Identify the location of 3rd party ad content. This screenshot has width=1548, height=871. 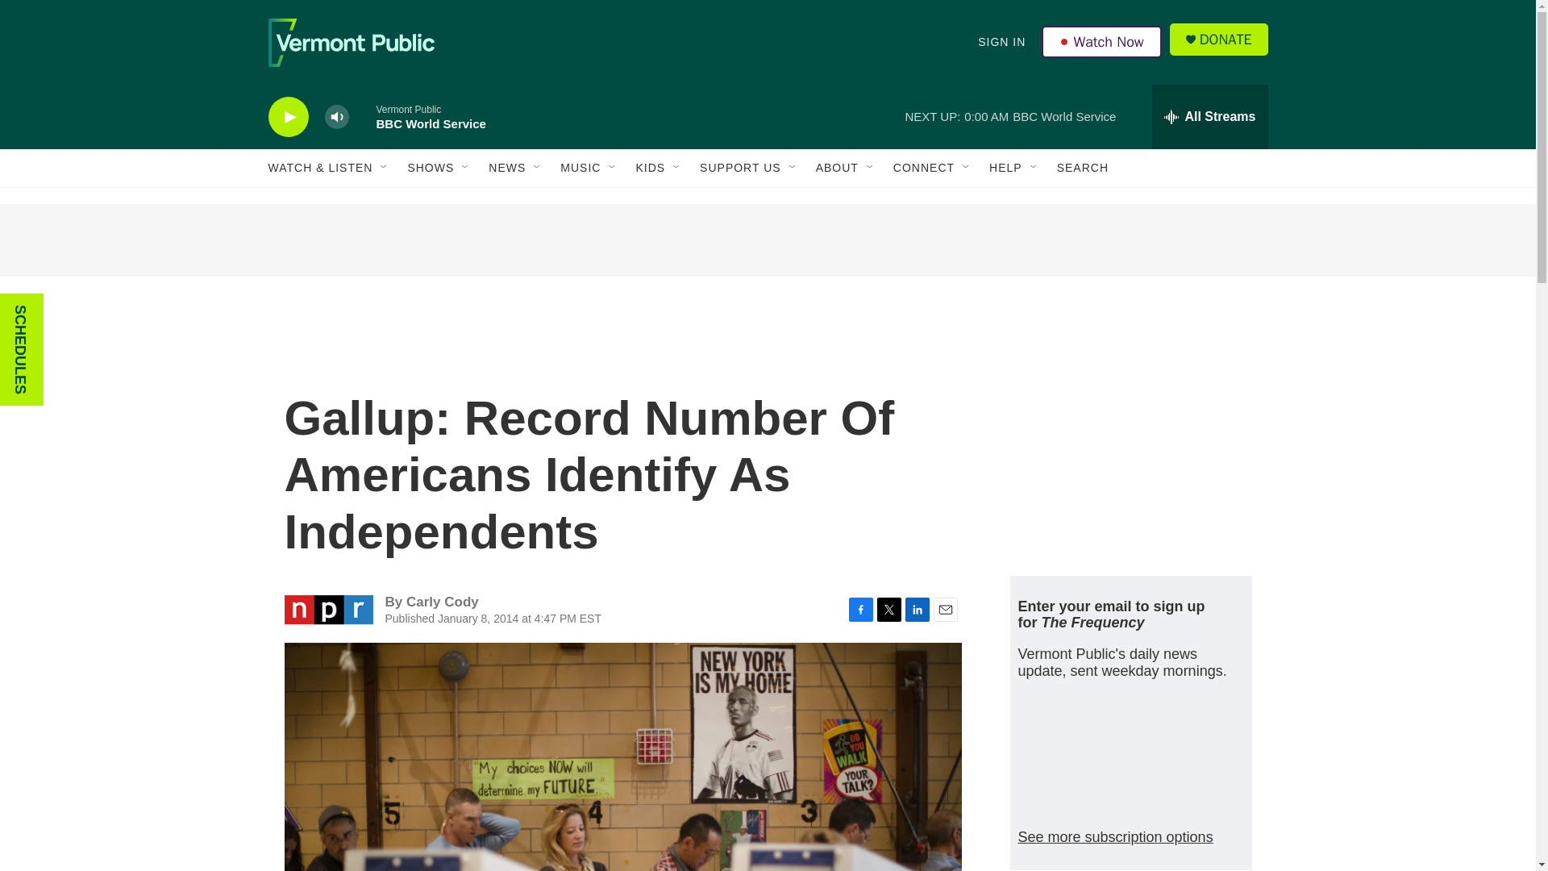
(1130, 442).